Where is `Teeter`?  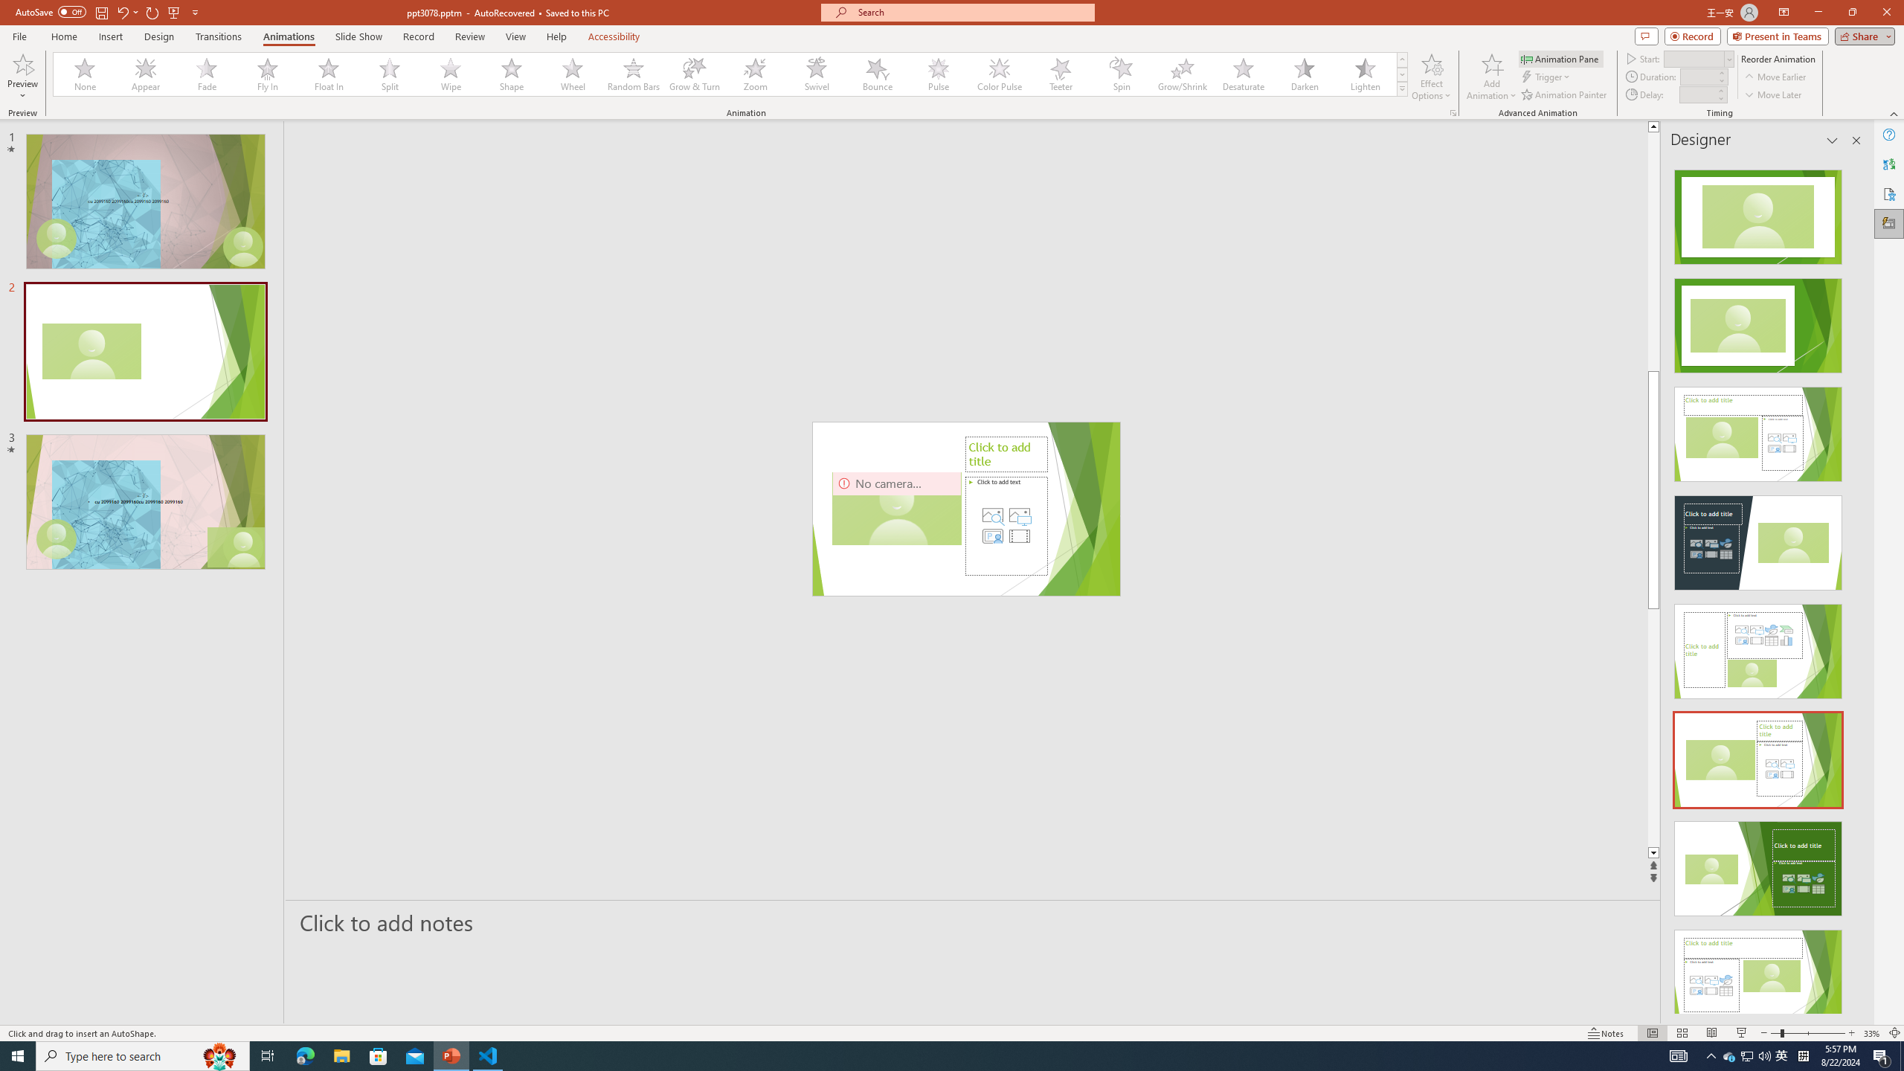 Teeter is located at coordinates (1060, 74).